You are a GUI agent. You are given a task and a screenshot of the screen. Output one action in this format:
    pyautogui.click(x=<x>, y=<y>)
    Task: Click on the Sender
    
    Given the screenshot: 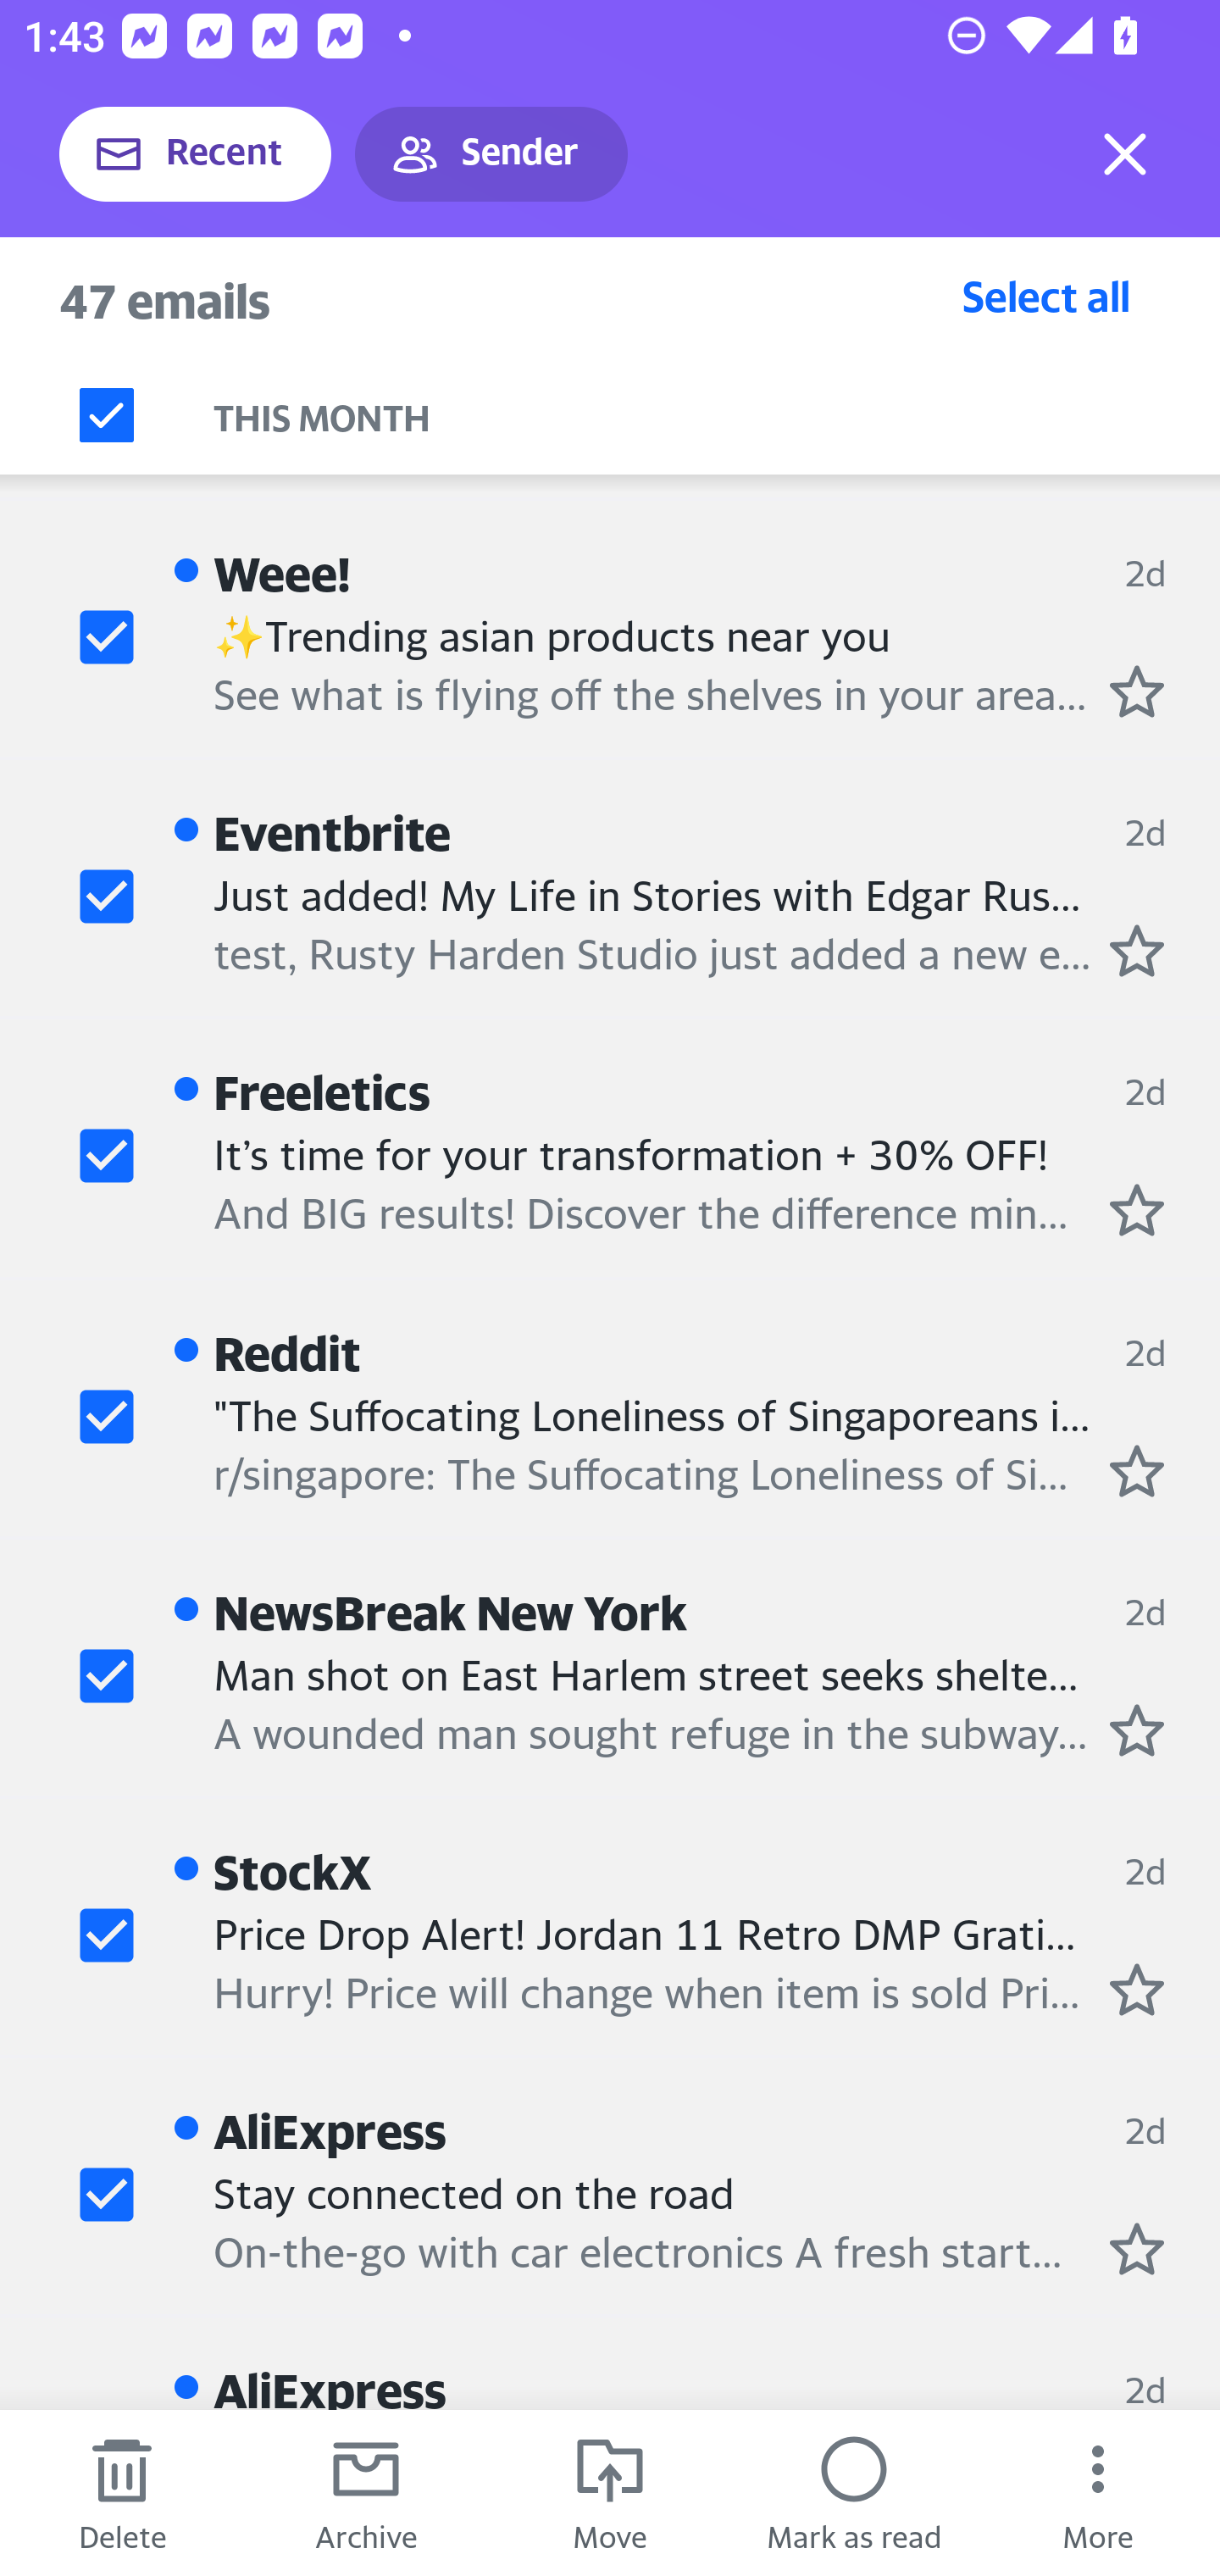 What is the action you would take?
    pyautogui.click(x=491, y=154)
    